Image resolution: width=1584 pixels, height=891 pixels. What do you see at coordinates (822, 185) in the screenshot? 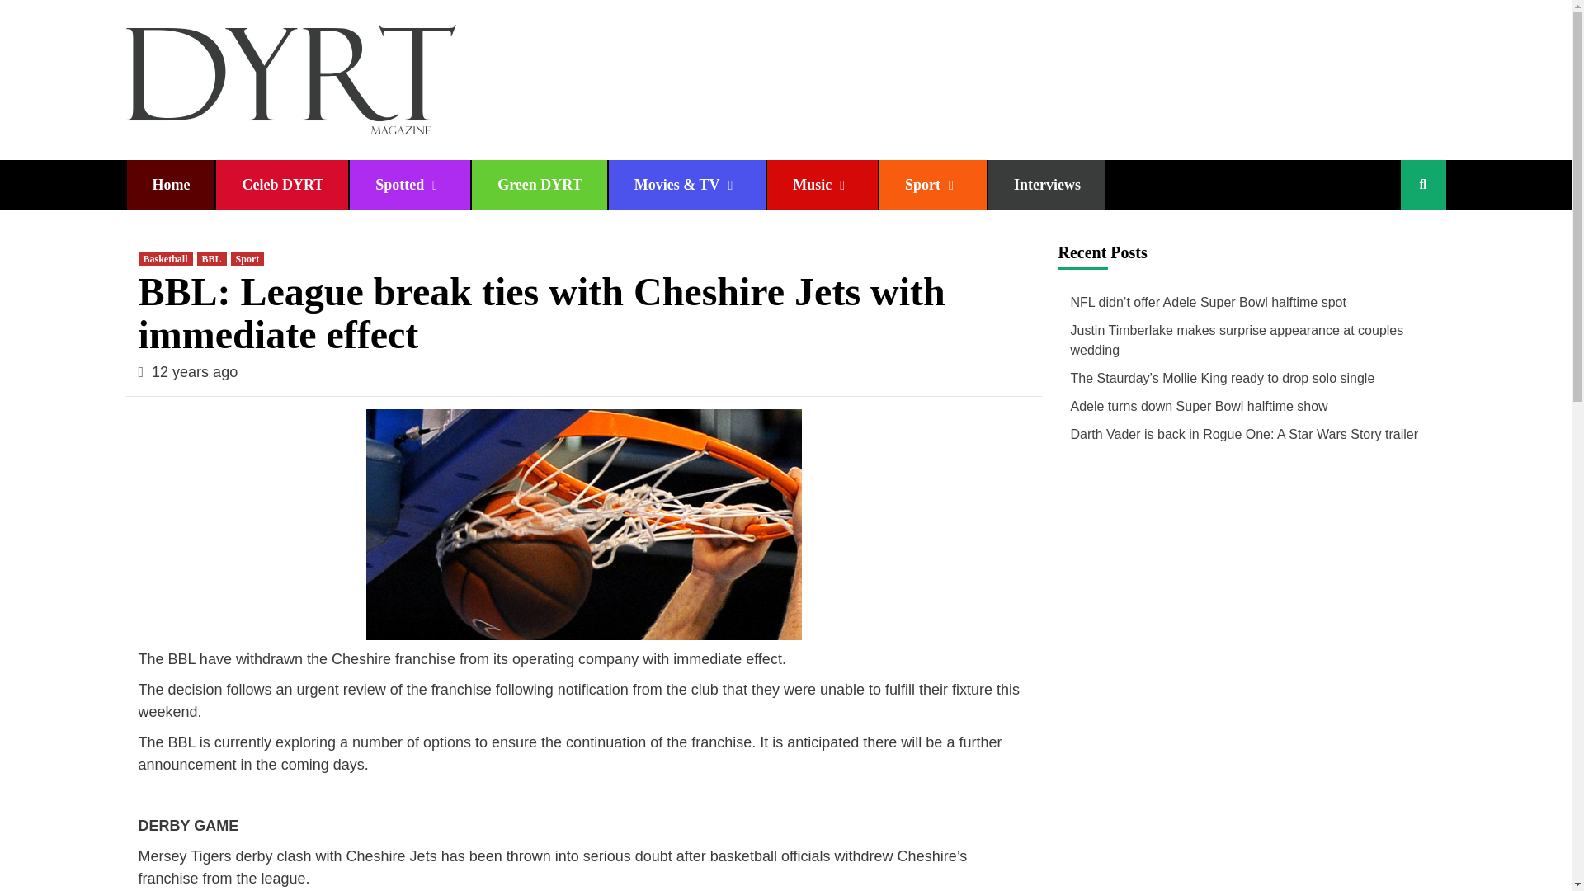
I see `Music` at bounding box center [822, 185].